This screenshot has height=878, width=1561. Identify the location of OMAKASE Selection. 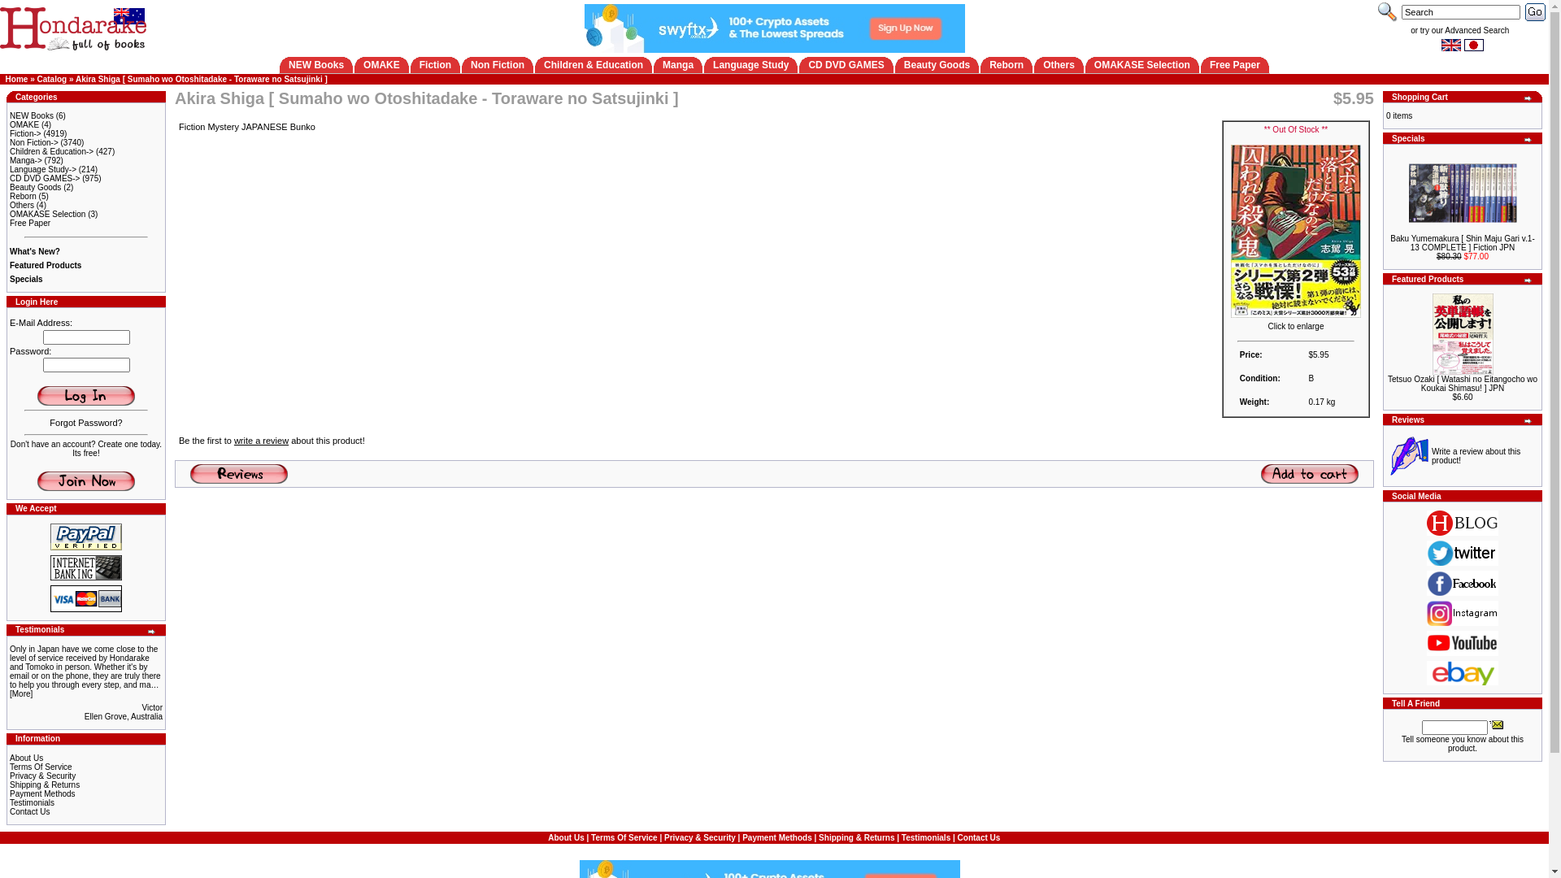
(47, 215).